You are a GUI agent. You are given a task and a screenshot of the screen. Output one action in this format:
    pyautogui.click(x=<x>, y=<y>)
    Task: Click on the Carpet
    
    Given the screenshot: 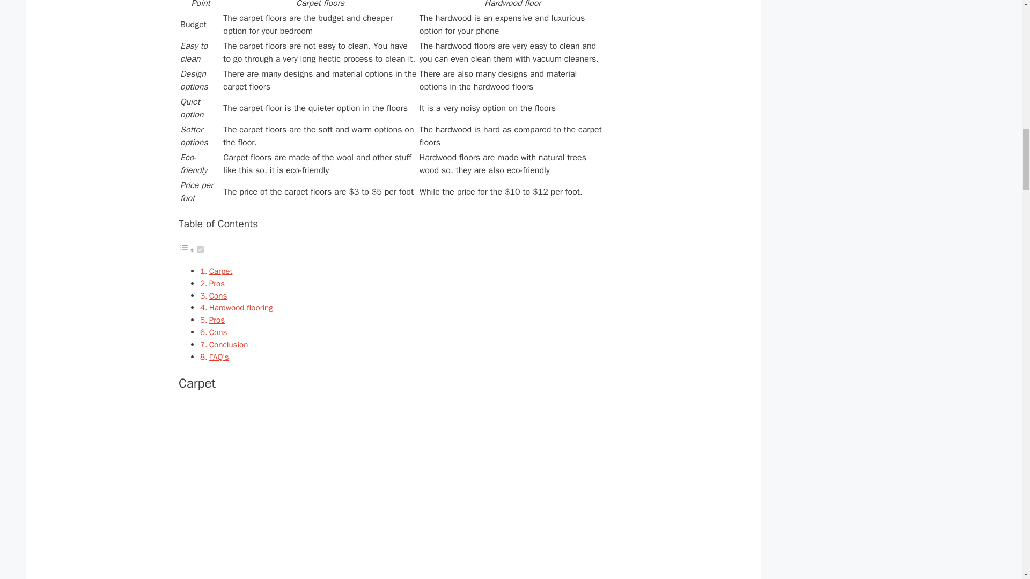 What is the action you would take?
    pyautogui.click(x=220, y=271)
    